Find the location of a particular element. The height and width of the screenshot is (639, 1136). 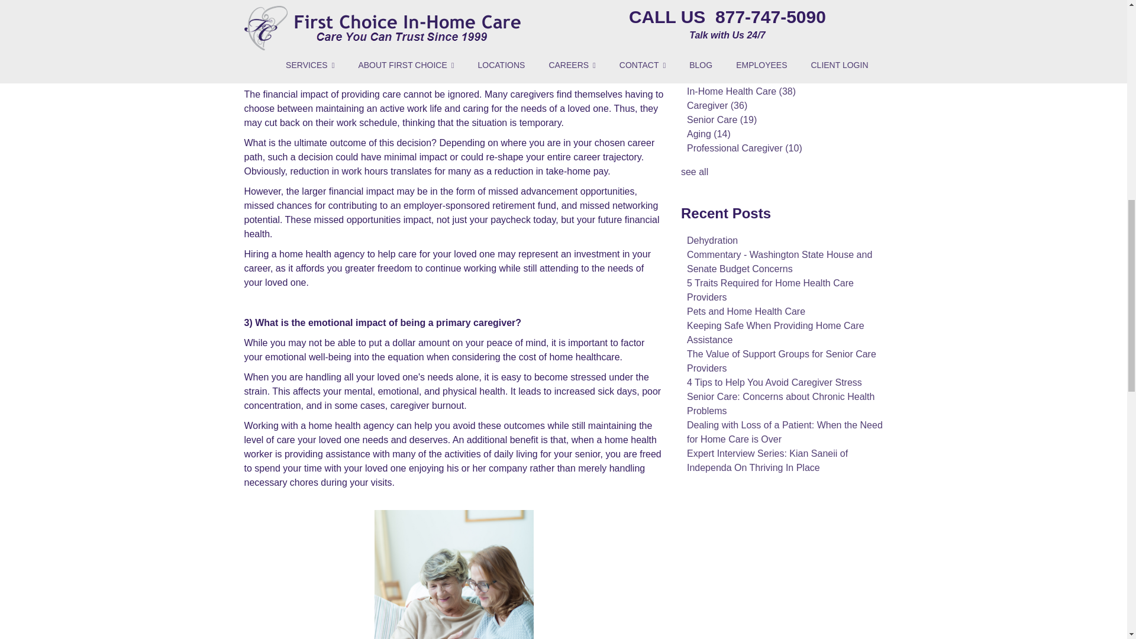

Keeping Safe When Providing Home Care Assistance is located at coordinates (816, 2).